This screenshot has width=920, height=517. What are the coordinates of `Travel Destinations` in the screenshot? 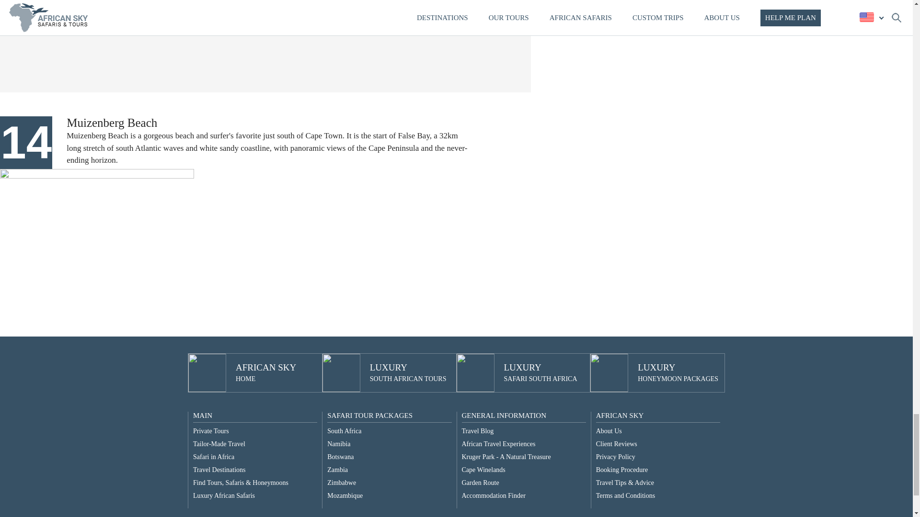 It's located at (340, 457).